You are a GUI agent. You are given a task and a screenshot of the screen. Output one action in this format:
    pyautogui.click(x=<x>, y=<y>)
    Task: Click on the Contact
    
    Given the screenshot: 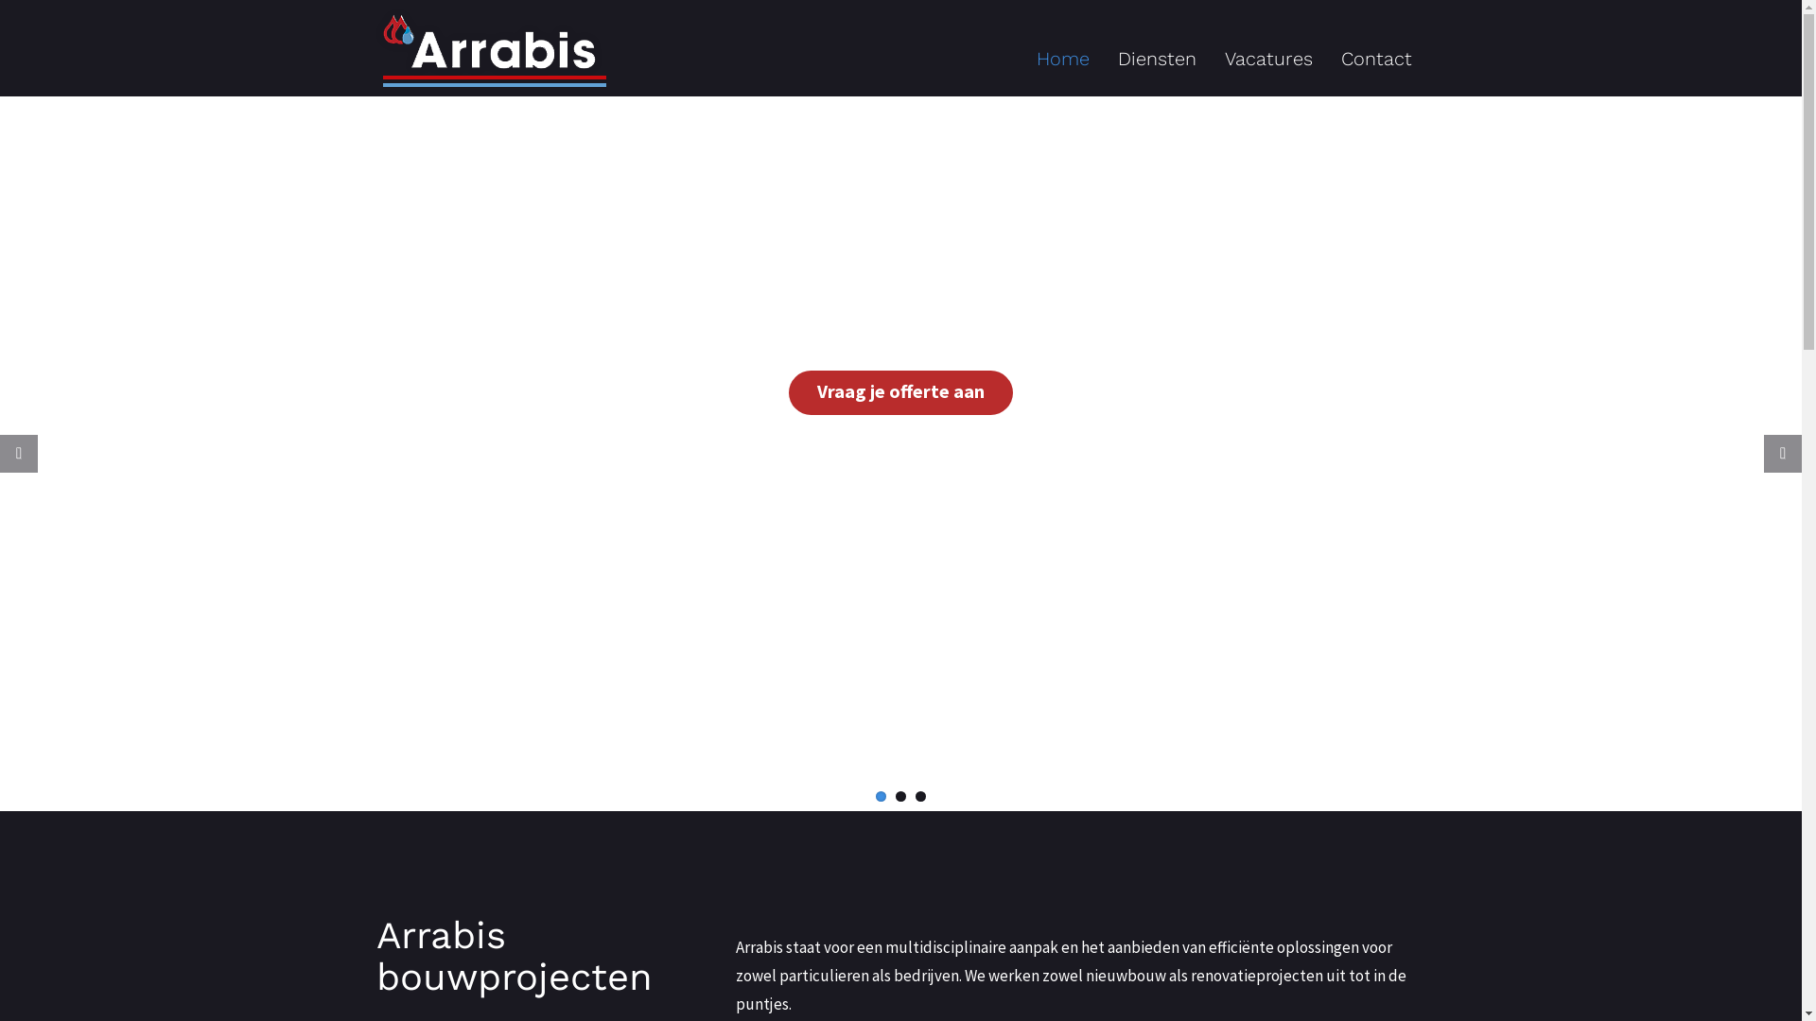 What is the action you would take?
    pyautogui.click(x=1375, y=59)
    